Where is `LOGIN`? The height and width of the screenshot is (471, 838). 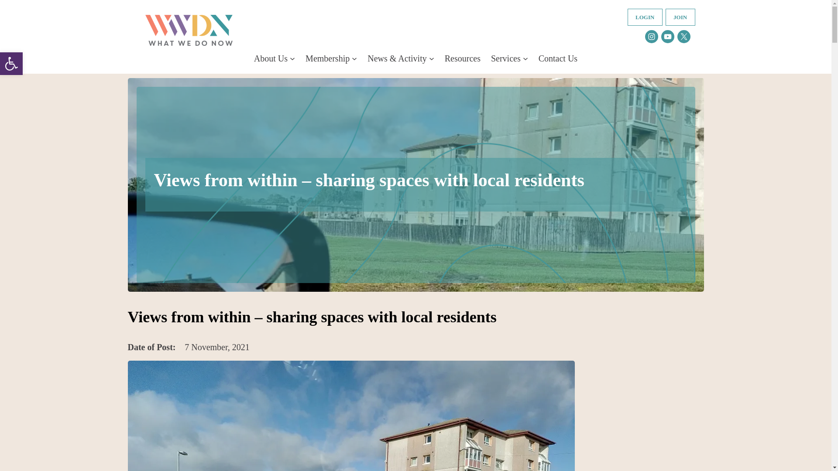 LOGIN is located at coordinates (645, 17).